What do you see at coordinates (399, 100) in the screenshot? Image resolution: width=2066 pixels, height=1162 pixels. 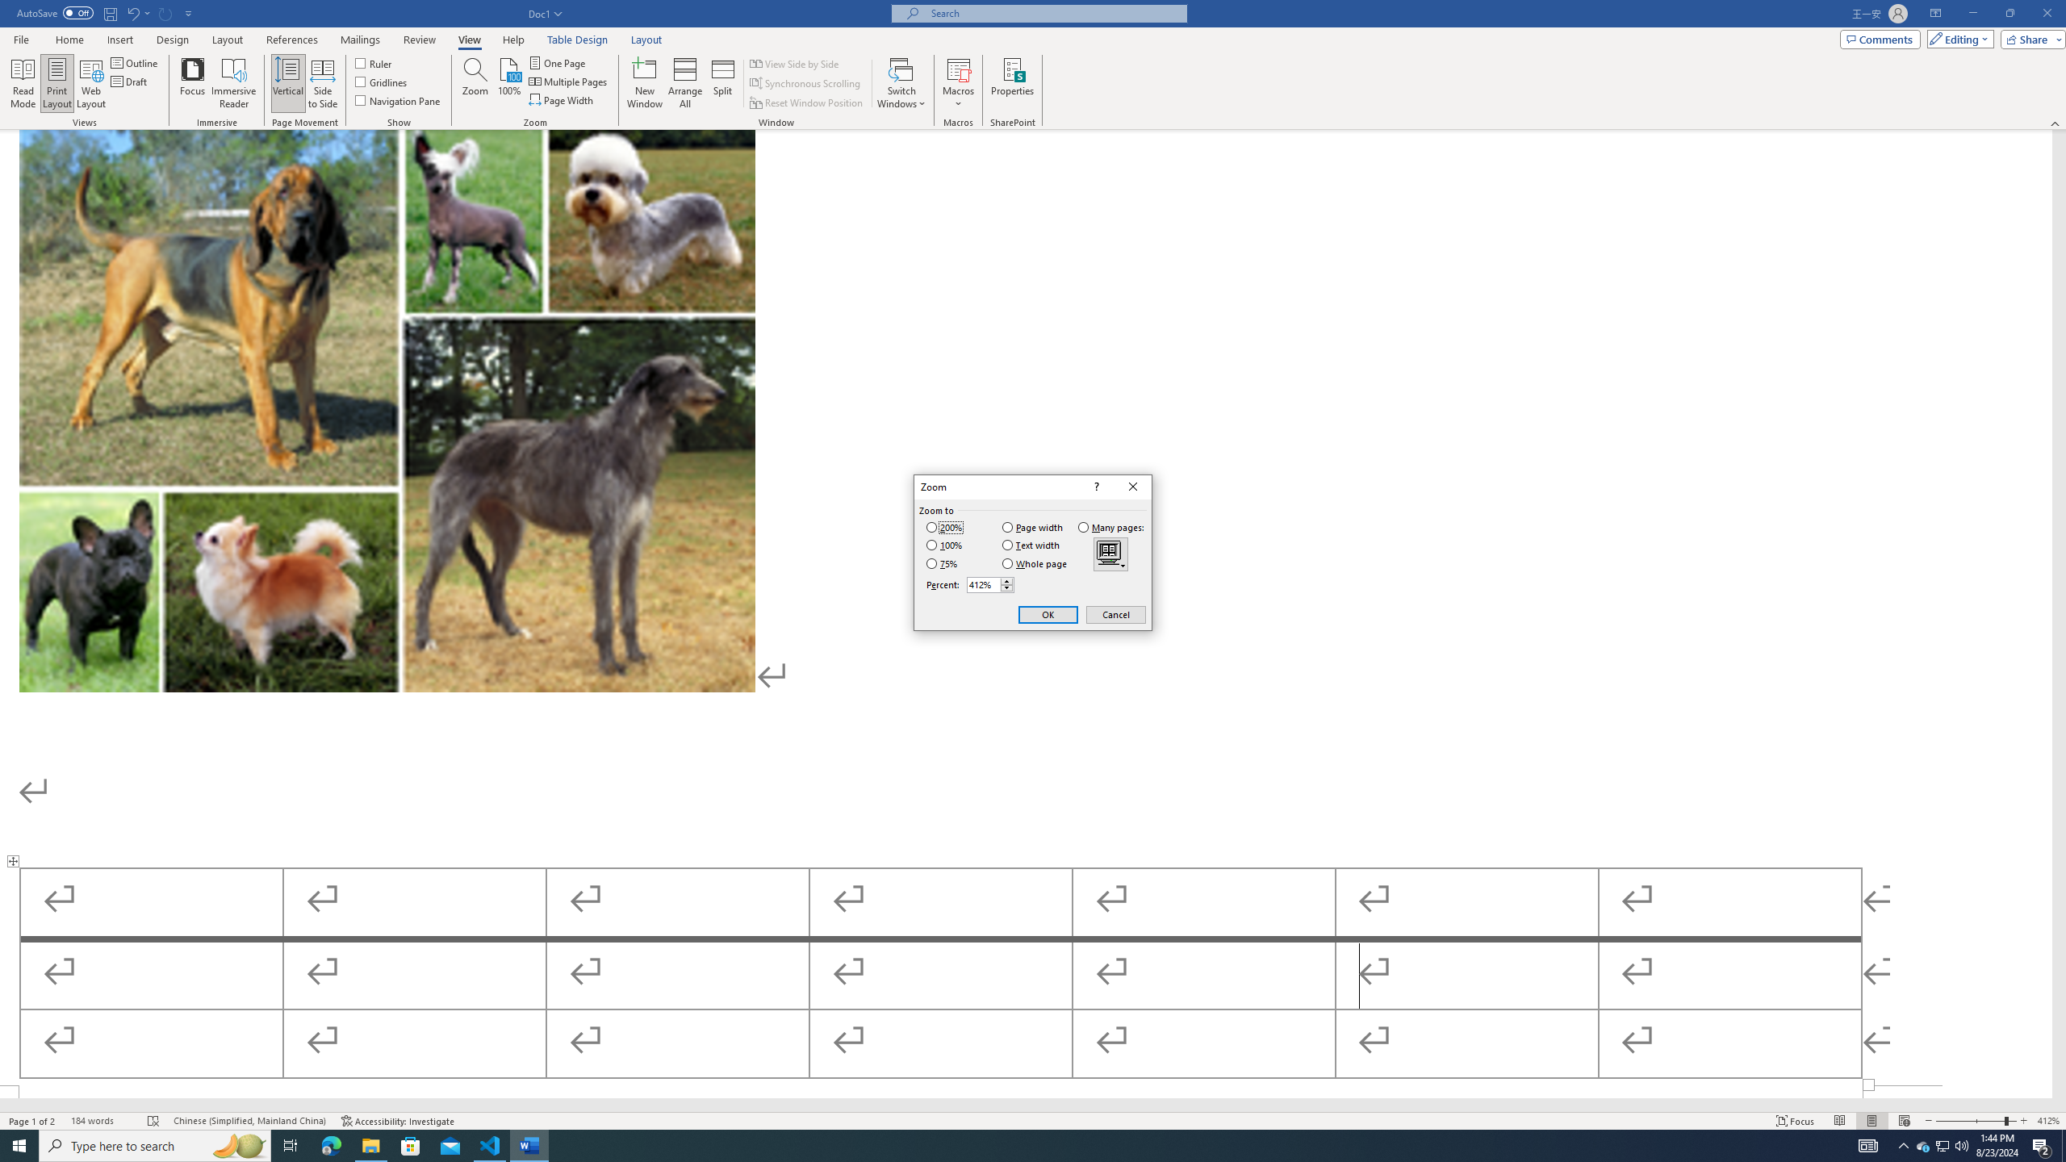 I see `Navigation Pane` at bounding box center [399, 100].